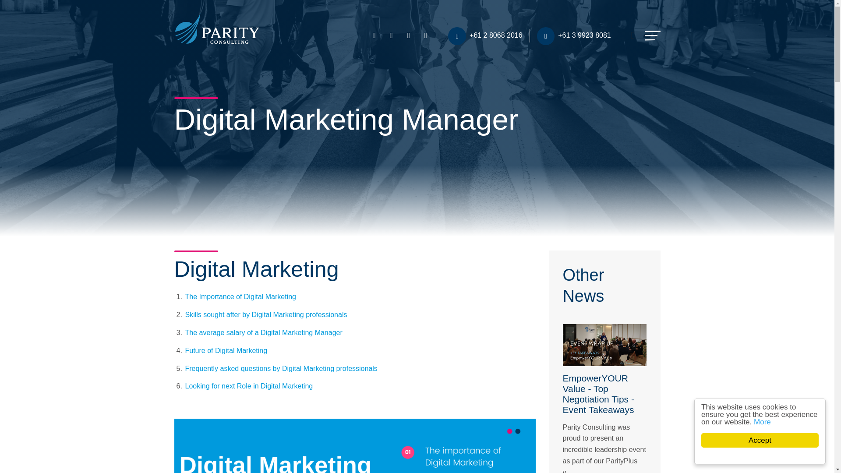 This screenshot has height=473, width=841. Describe the element at coordinates (240, 296) in the screenshot. I see `The Importance of Digital Marketing` at that location.